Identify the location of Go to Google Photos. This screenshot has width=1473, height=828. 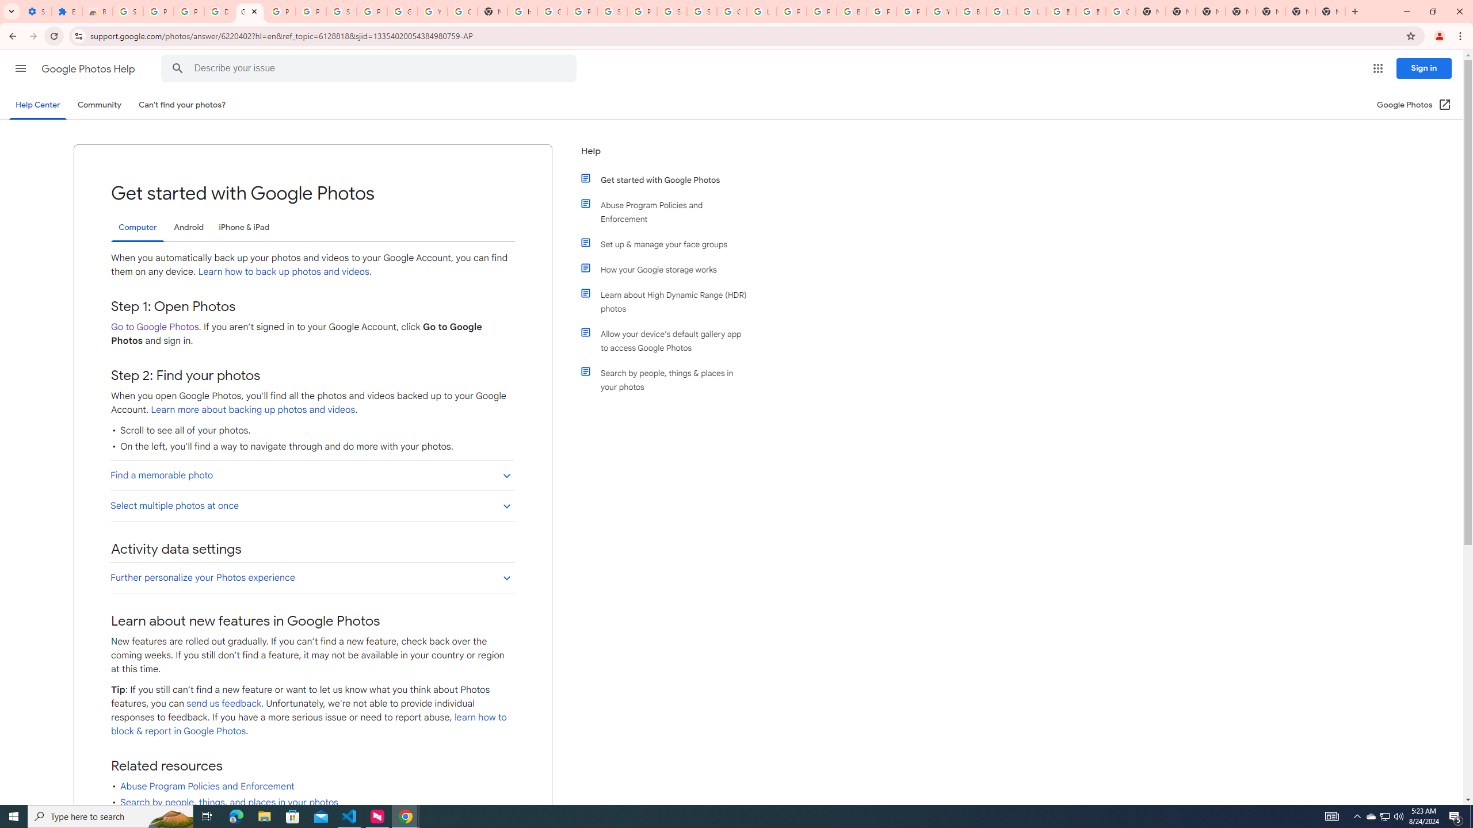
(154, 327).